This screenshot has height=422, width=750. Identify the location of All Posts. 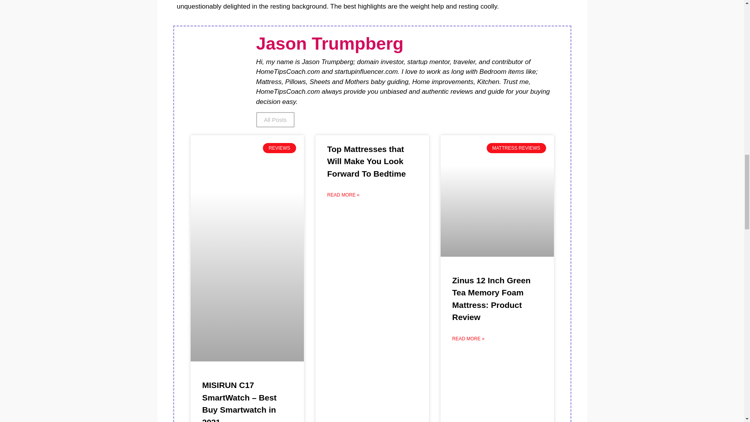
(275, 120).